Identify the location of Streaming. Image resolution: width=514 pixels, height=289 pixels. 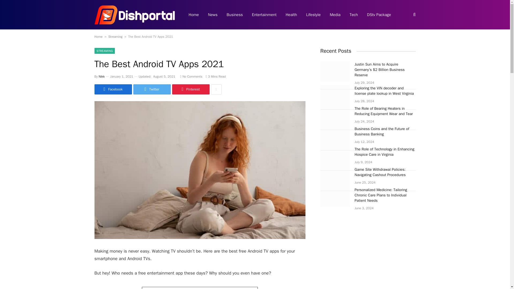
(115, 36).